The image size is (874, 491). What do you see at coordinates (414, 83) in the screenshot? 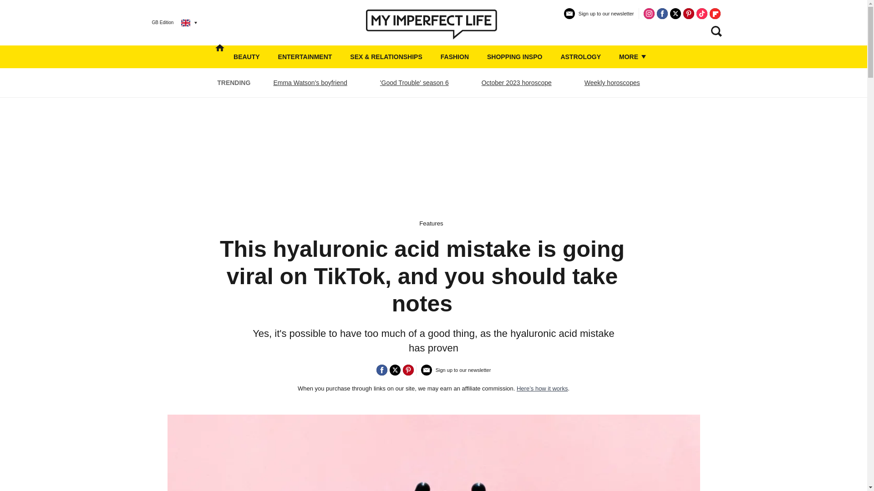
I see `'Good Trouble' season 6` at bounding box center [414, 83].